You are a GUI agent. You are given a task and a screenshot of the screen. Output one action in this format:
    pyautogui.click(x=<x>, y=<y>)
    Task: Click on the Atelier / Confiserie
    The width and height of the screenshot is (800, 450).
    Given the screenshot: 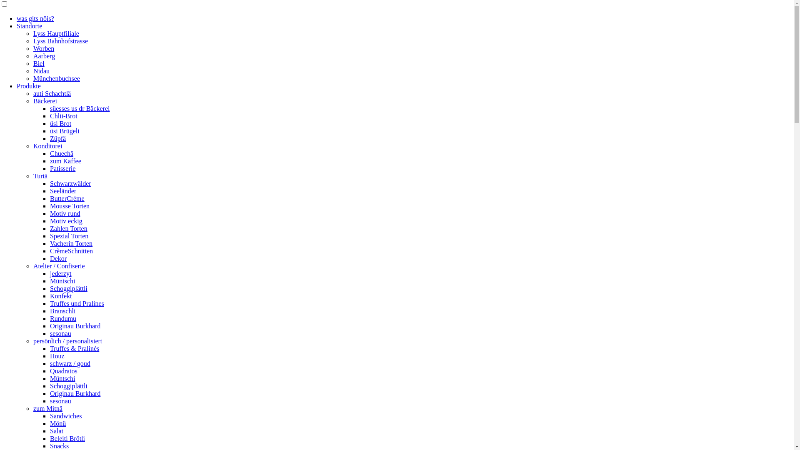 What is the action you would take?
    pyautogui.click(x=59, y=266)
    